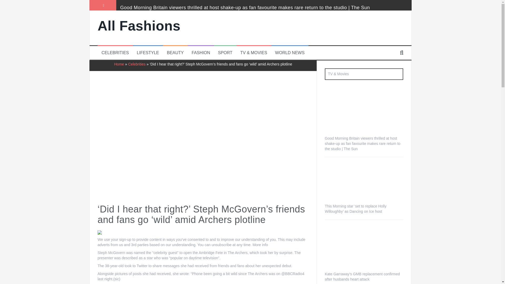 The height and width of the screenshot is (284, 505). Describe the element at coordinates (175, 53) in the screenshot. I see `BEAUTY` at that location.